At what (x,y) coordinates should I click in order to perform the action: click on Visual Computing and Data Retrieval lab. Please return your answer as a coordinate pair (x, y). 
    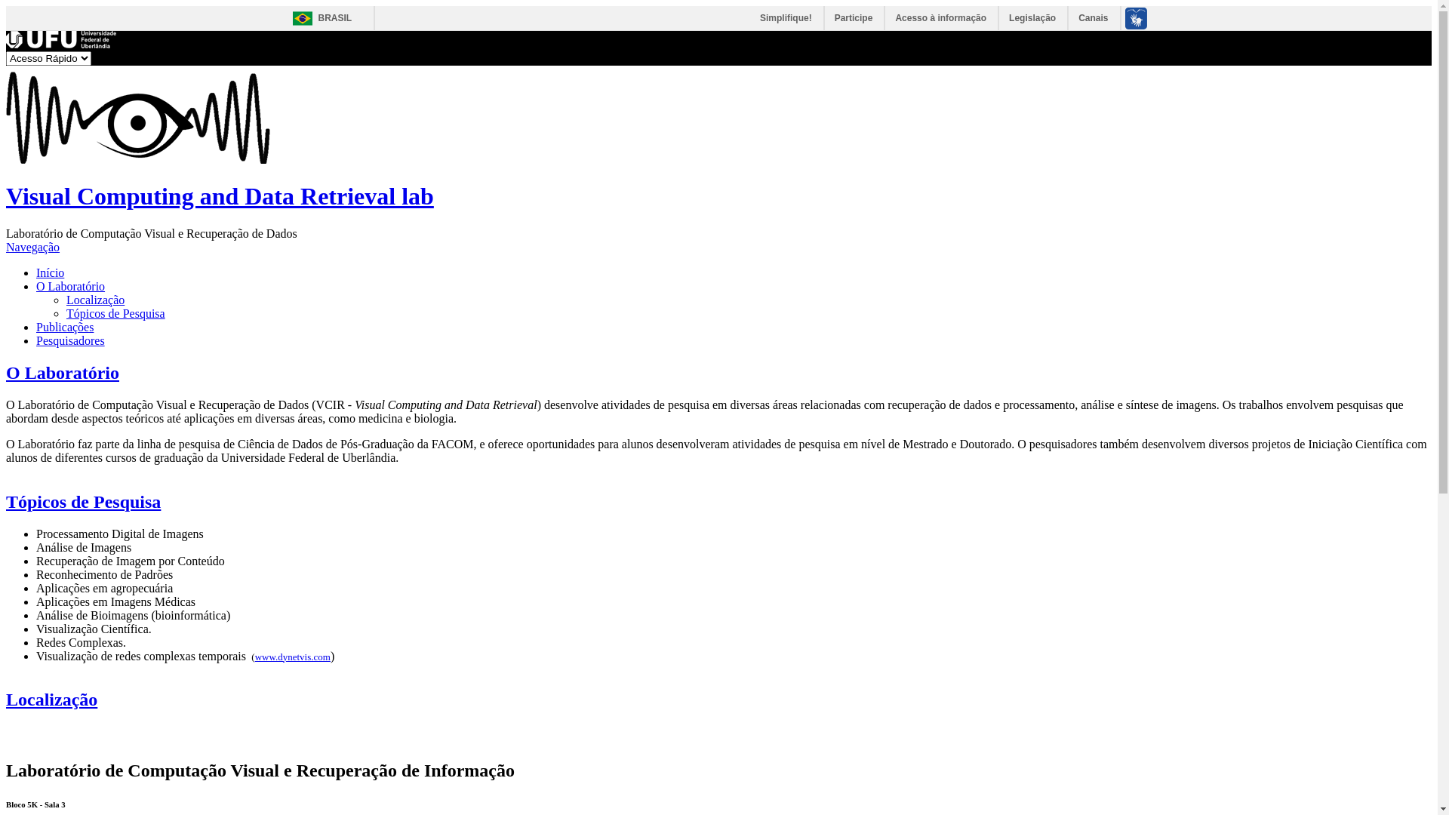
    Looking at the image, I should click on (220, 196).